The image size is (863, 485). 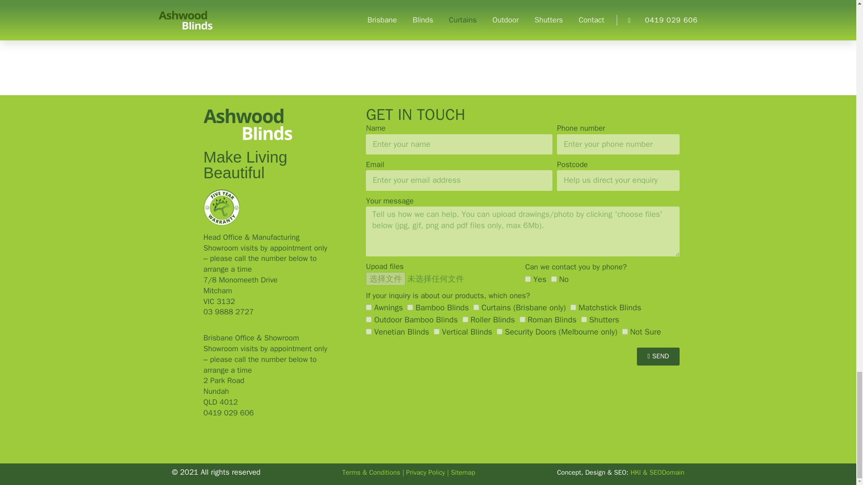 I want to click on Roller Blinds, so click(x=466, y=320).